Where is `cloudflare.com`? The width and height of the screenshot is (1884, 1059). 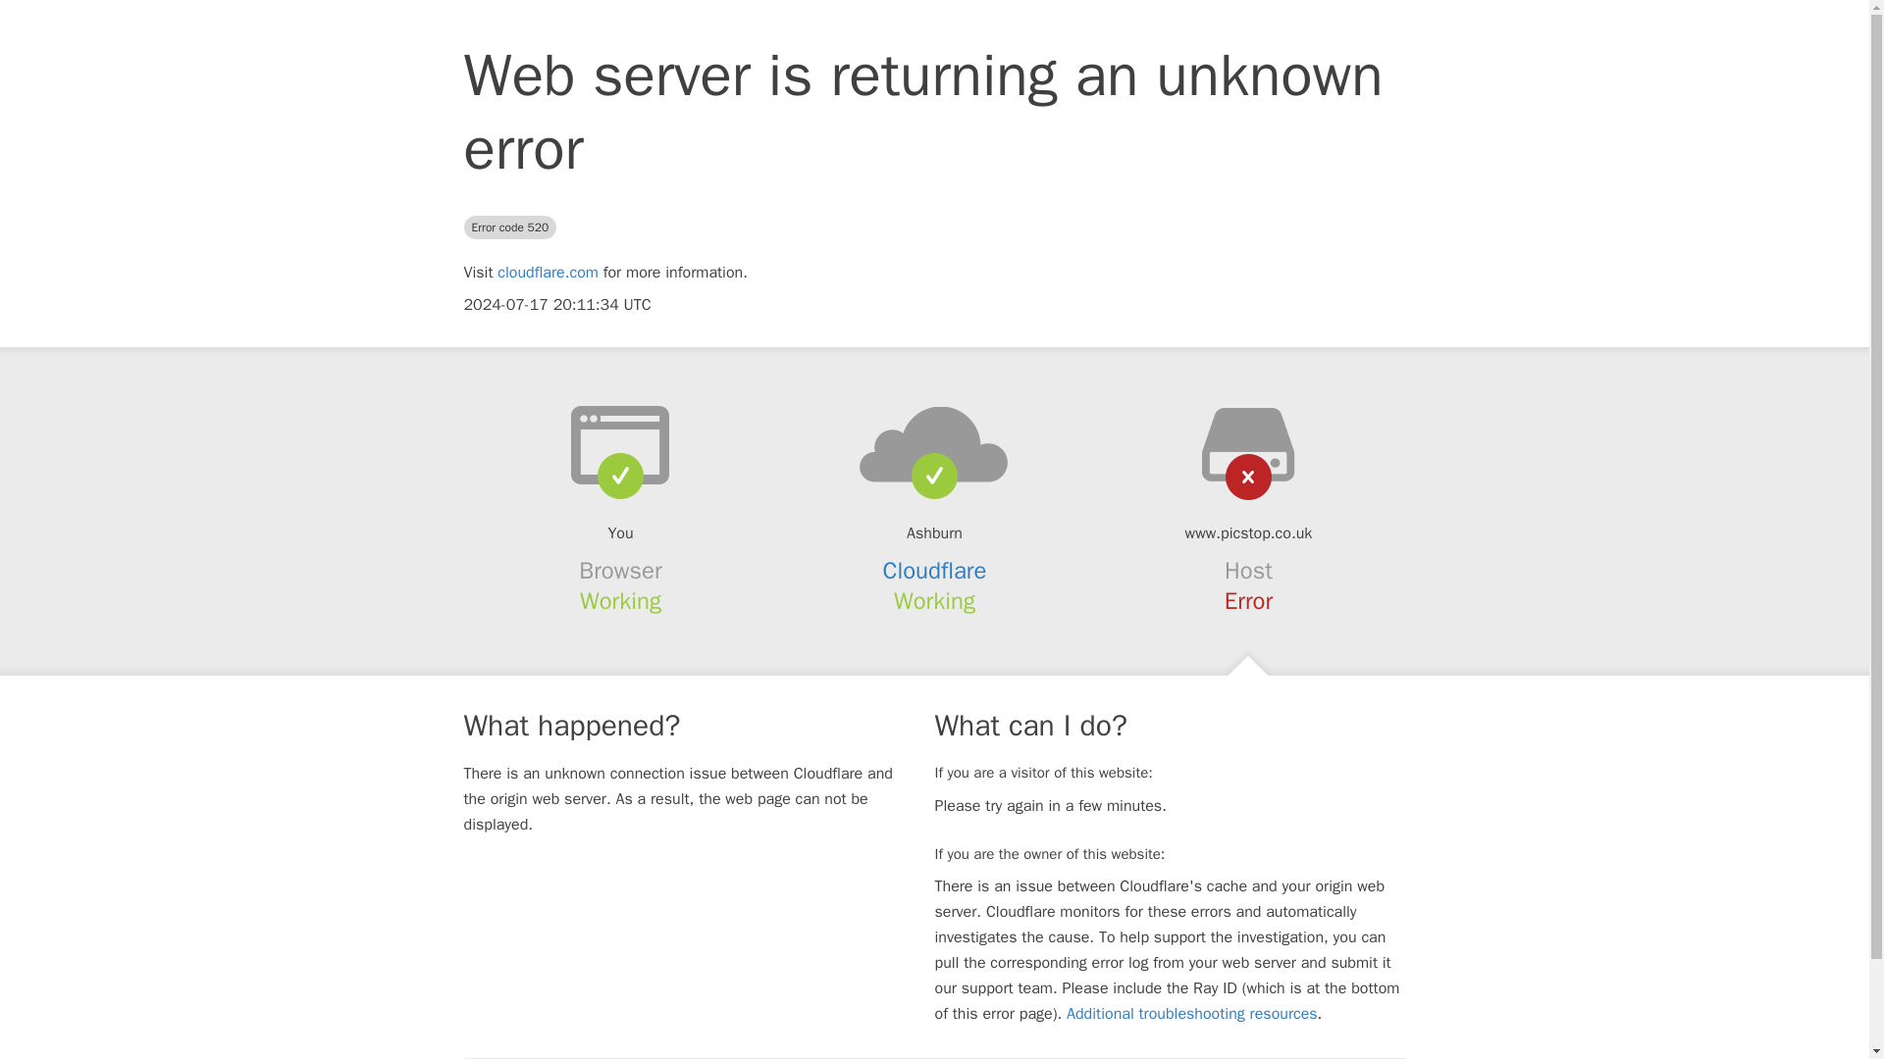 cloudflare.com is located at coordinates (548, 273).